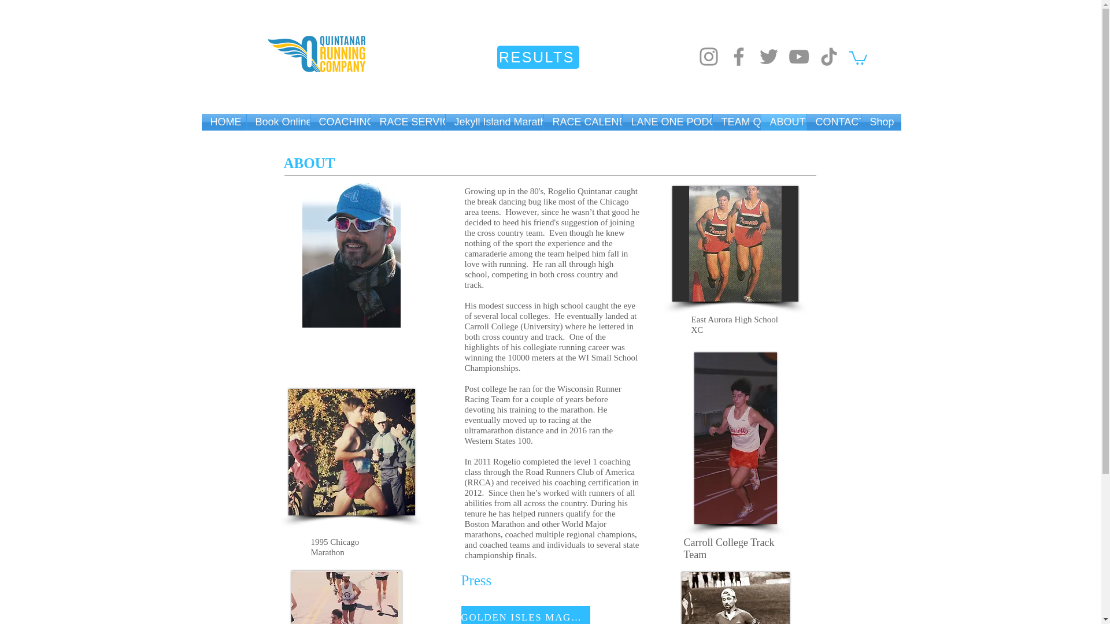 The image size is (1110, 624). I want to click on Shop, so click(881, 121).